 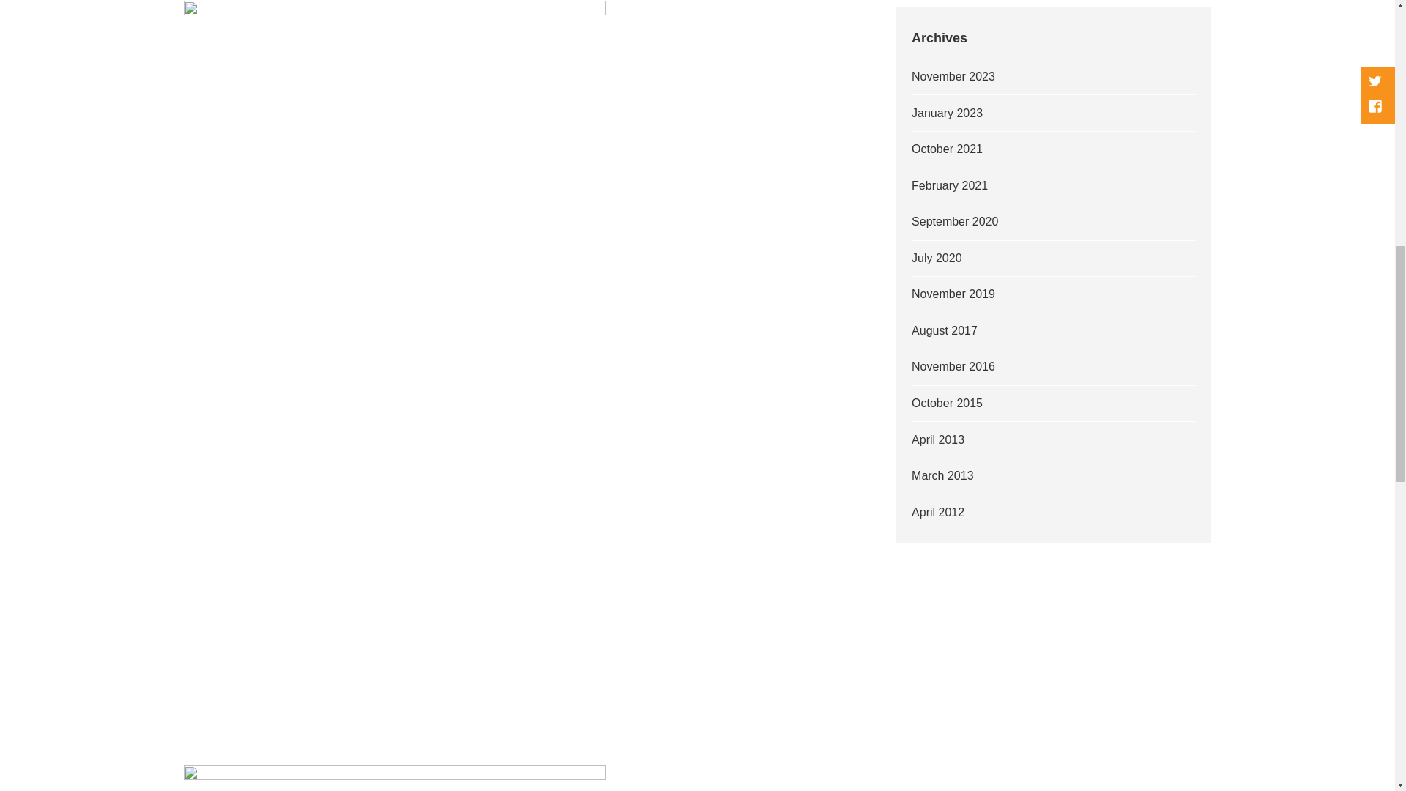 What do you see at coordinates (947, 403) in the screenshot?
I see `October 2015` at bounding box center [947, 403].